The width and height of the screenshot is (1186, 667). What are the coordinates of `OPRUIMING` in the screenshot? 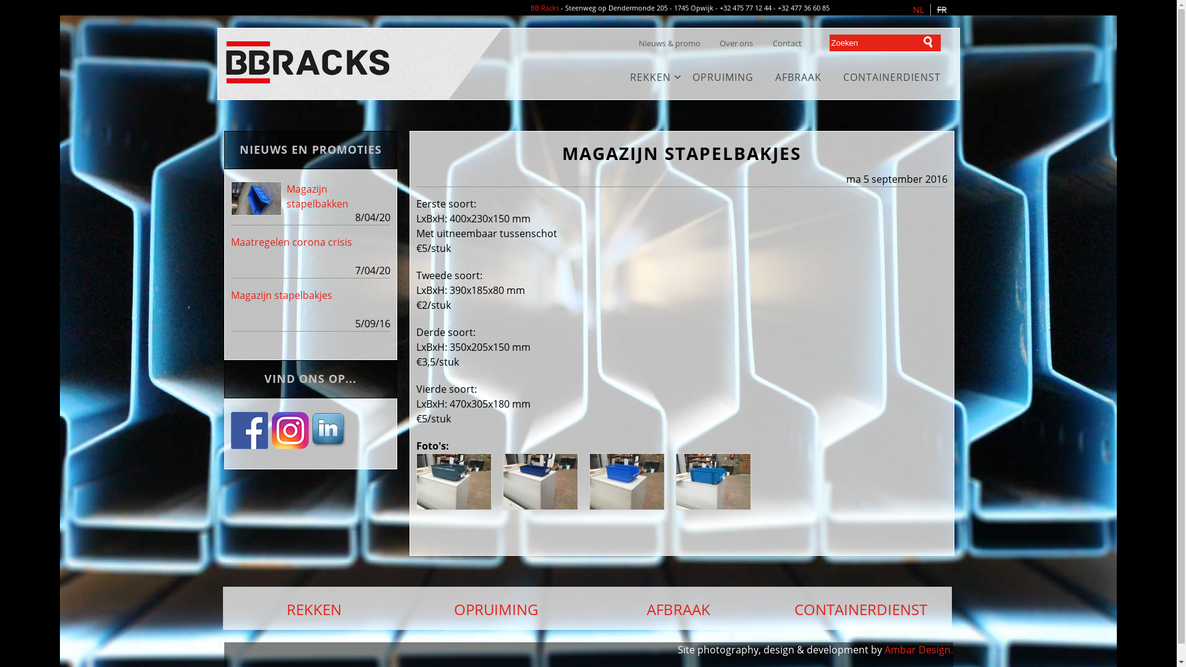 It's located at (723, 77).